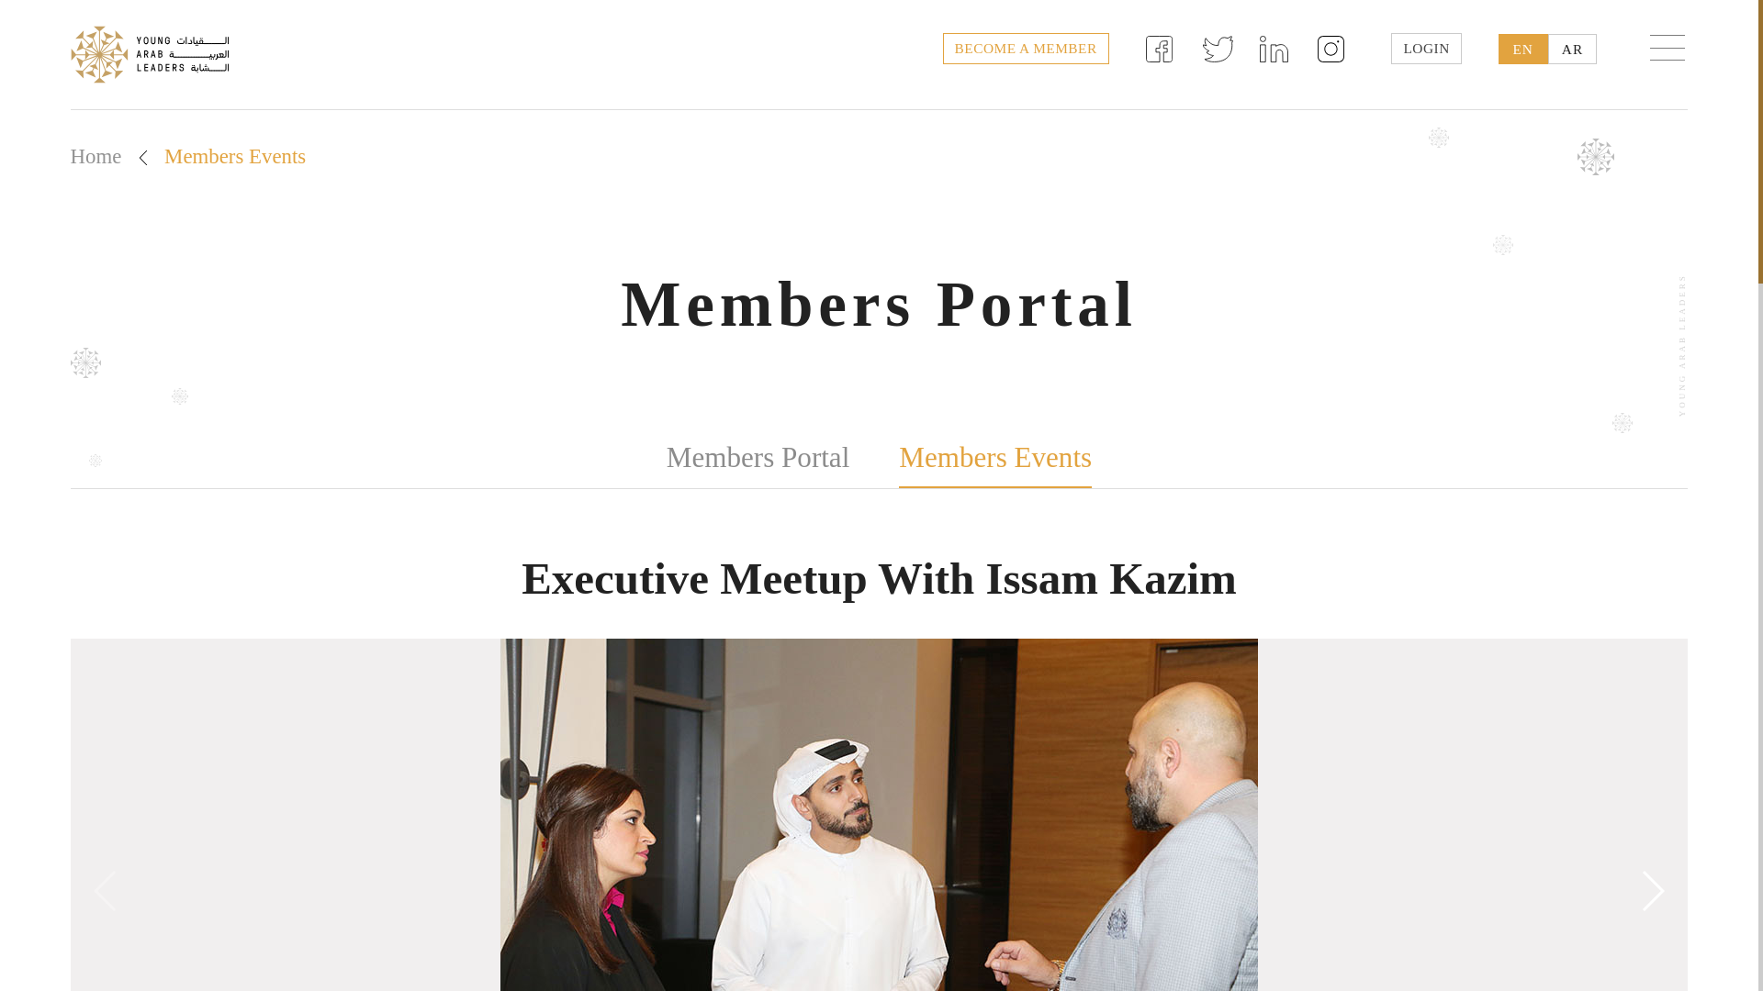  Describe the element at coordinates (1572, 49) in the screenshot. I see `AR` at that location.